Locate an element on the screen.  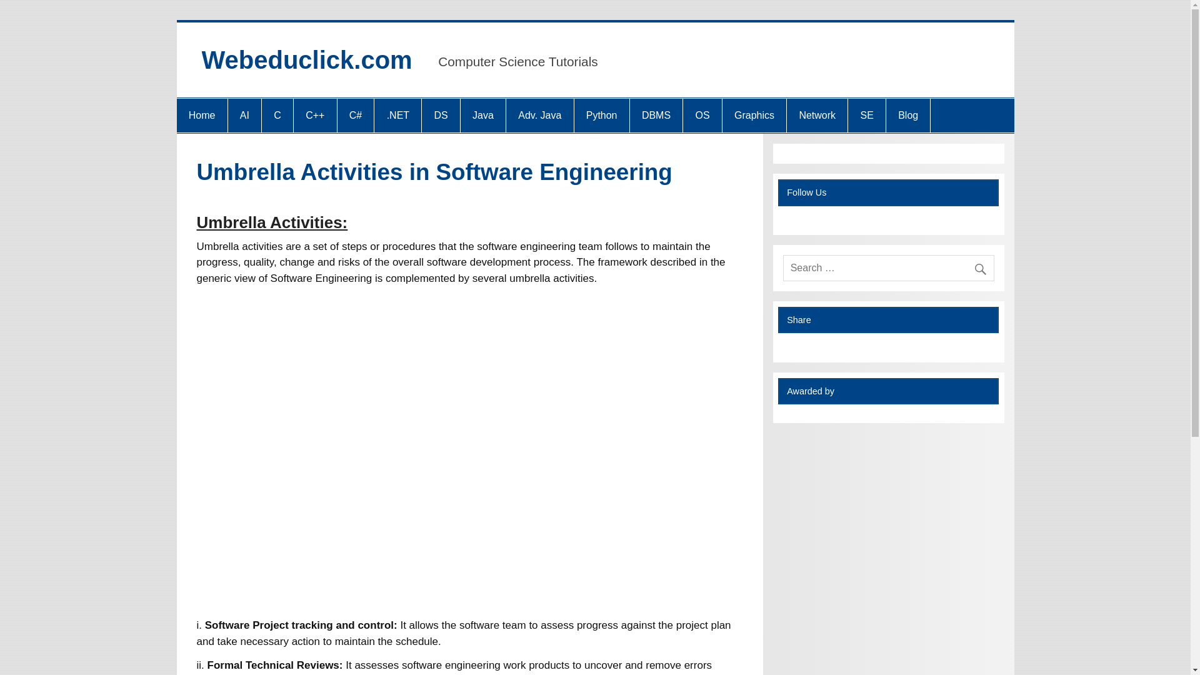
C is located at coordinates (277, 115).